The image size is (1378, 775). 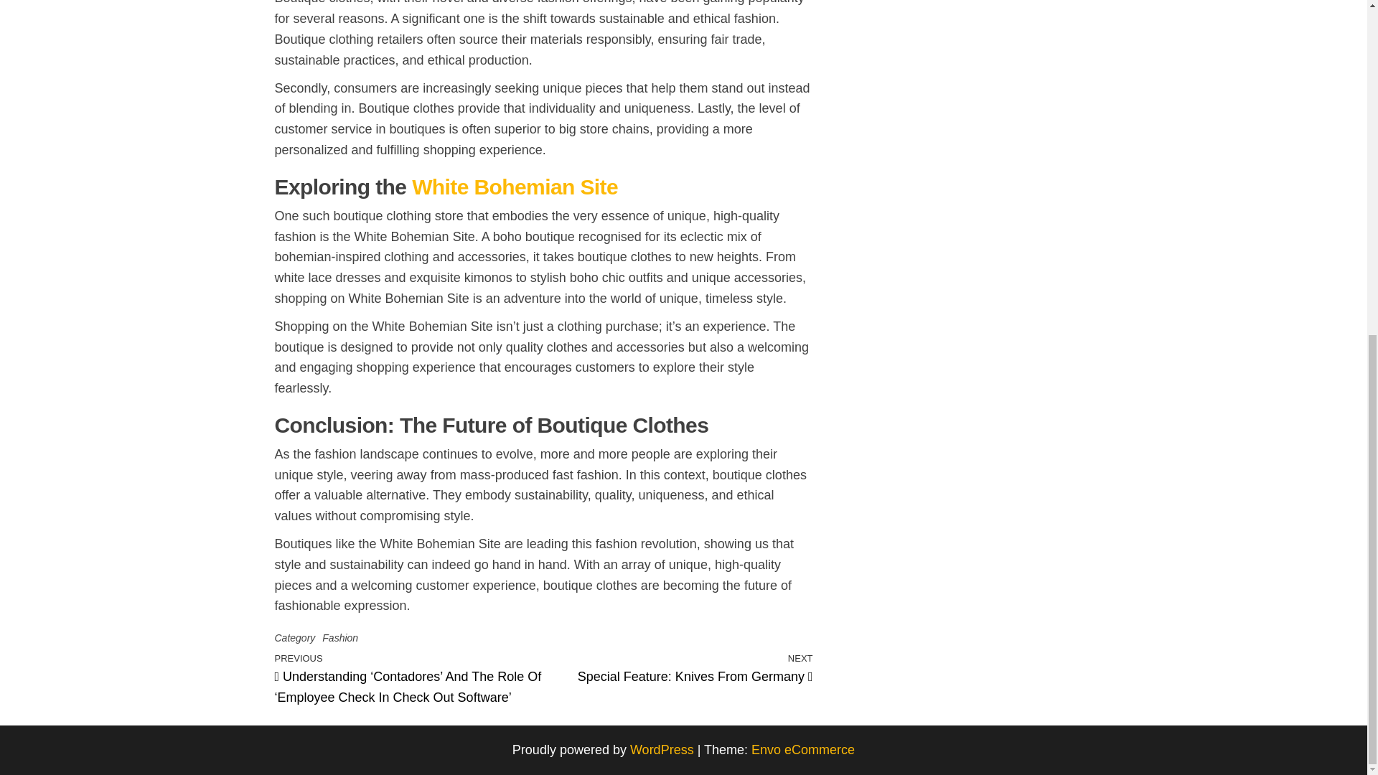 What do you see at coordinates (515, 187) in the screenshot?
I see `WordPress` at bounding box center [515, 187].